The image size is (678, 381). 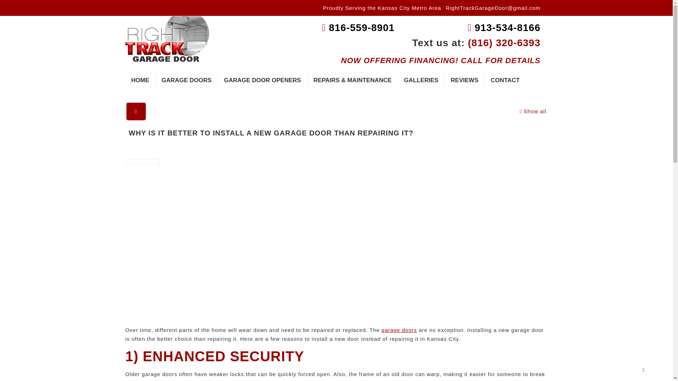 What do you see at coordinates (262, 80) in the screenshot?
I see `GARAGE DOOR OPENERS` at bounding box center [262, 80].